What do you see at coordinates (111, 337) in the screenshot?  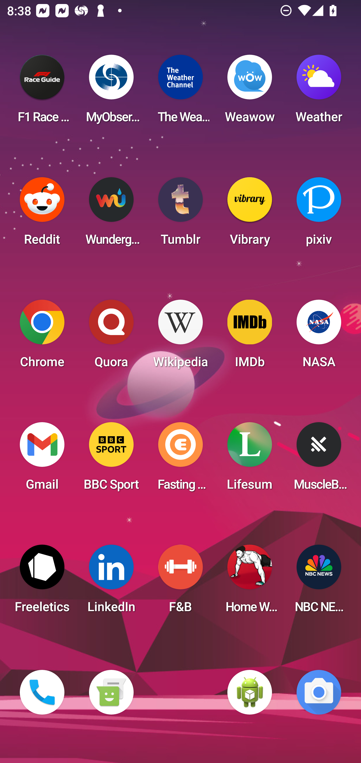 I see `Quora` at bounding box center [111, 337].